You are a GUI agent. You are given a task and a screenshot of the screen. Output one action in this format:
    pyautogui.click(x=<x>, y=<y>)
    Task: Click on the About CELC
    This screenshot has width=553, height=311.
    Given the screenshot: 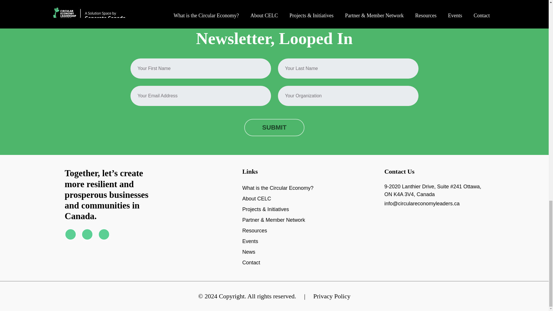 What is the action you would take?
    pyautogui.click(x=256, y=199)
    